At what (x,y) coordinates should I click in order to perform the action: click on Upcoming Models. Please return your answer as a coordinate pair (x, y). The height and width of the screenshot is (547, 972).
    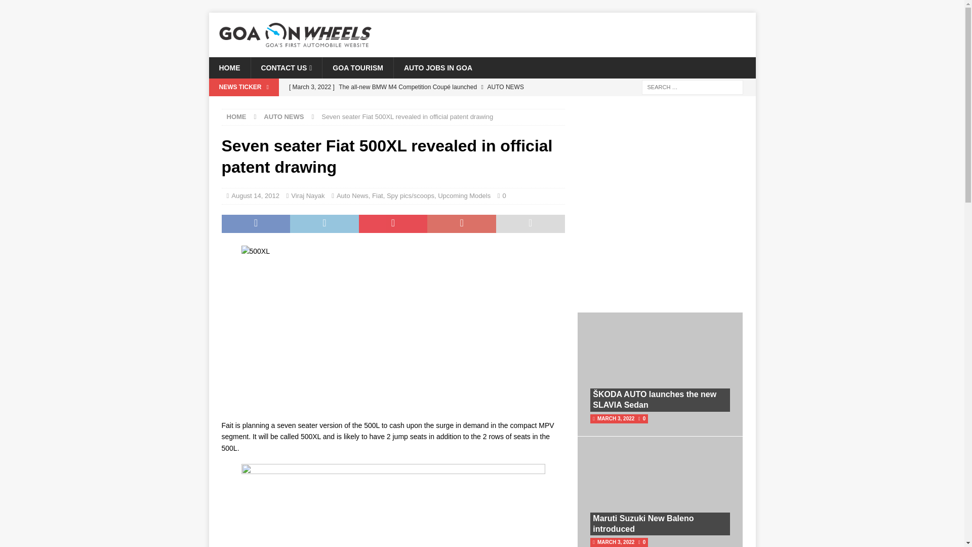
    Looking at the image, I should click on (464, 196).